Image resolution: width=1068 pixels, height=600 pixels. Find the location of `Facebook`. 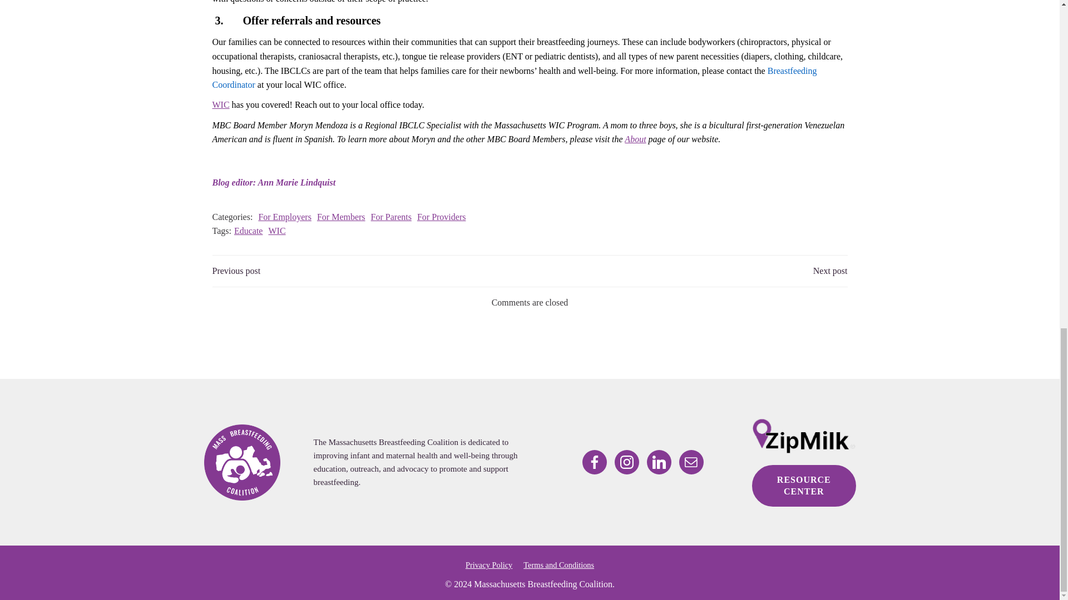

Facebook is located at coordinates (594, 462).